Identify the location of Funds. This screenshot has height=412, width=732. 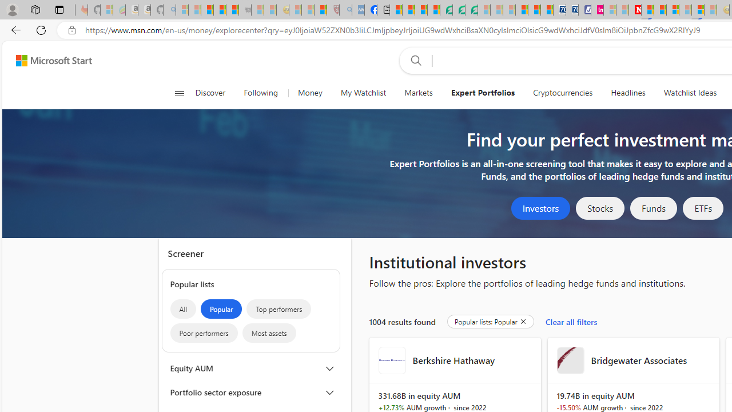
(653, 208).